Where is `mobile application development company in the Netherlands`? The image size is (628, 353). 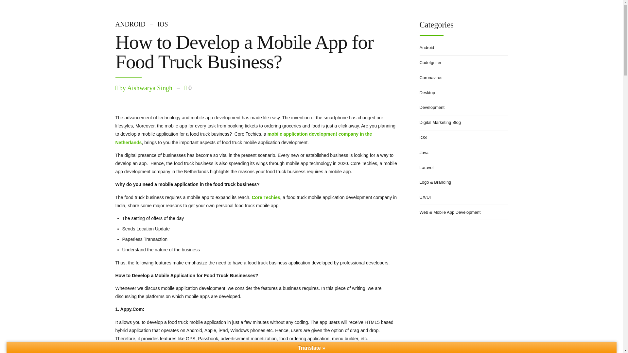 mobile application development company in the Netherlands is located at coordinates (243, 138).